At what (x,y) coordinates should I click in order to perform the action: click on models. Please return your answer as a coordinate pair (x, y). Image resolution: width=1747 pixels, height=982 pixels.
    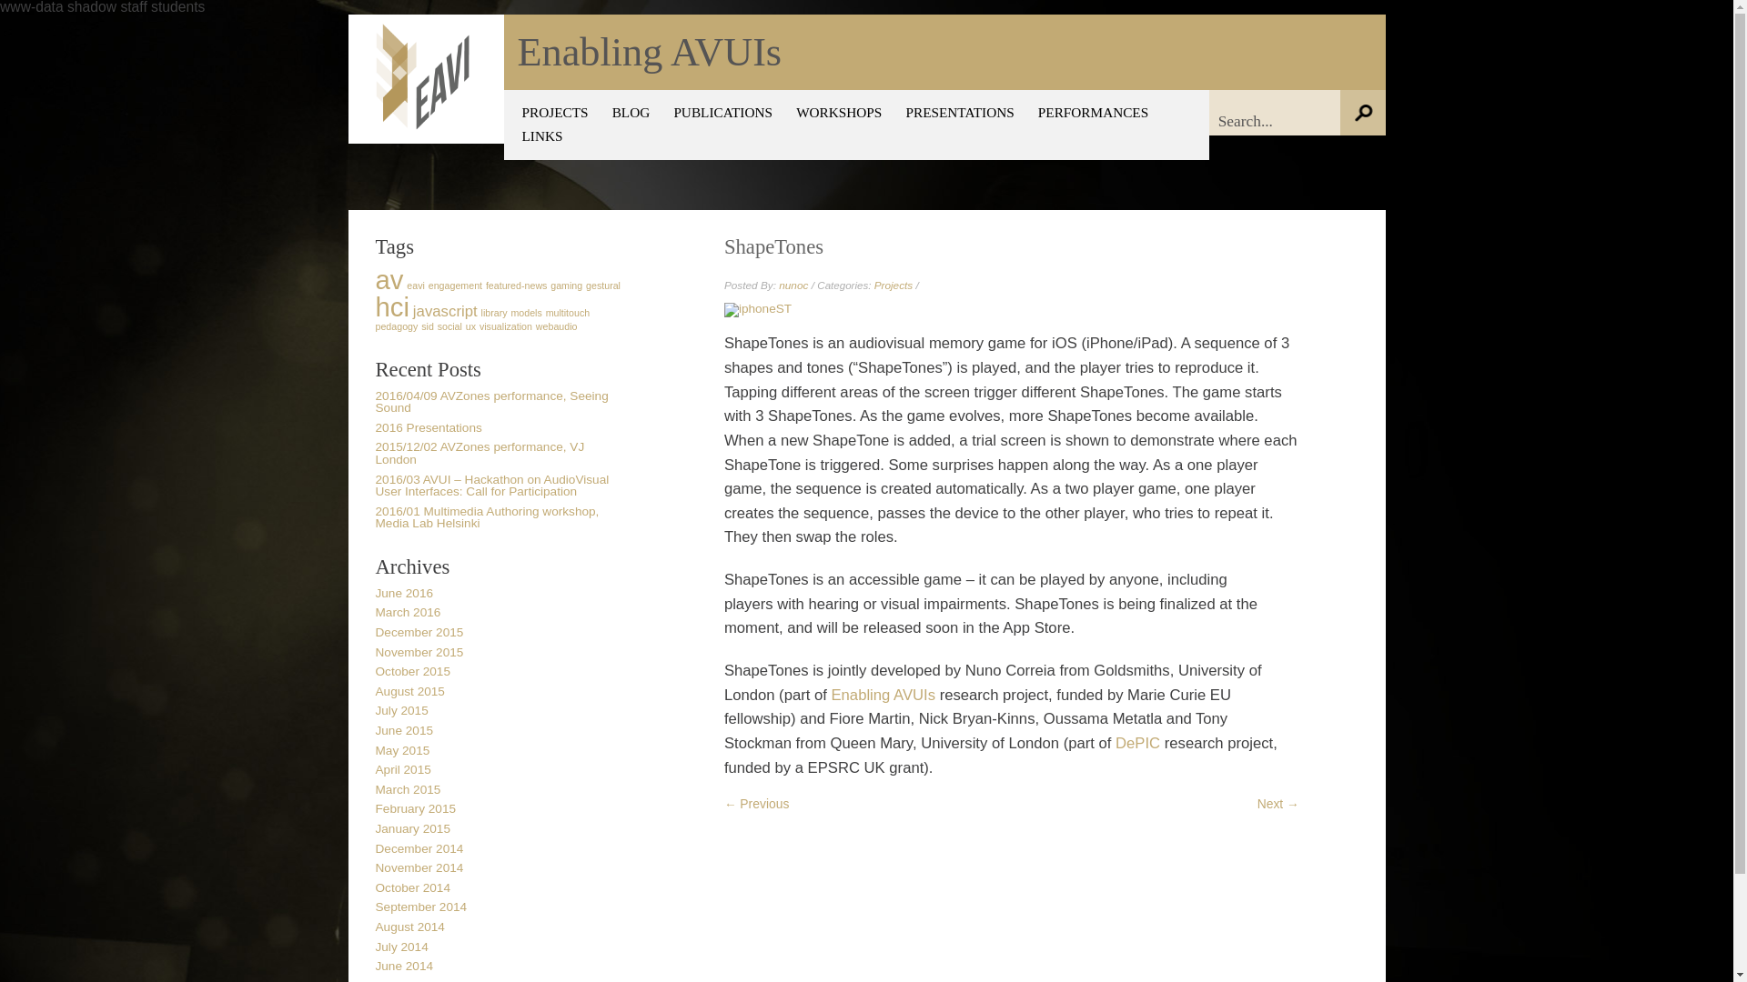
    Looking at the image, I should click on (526, 313).